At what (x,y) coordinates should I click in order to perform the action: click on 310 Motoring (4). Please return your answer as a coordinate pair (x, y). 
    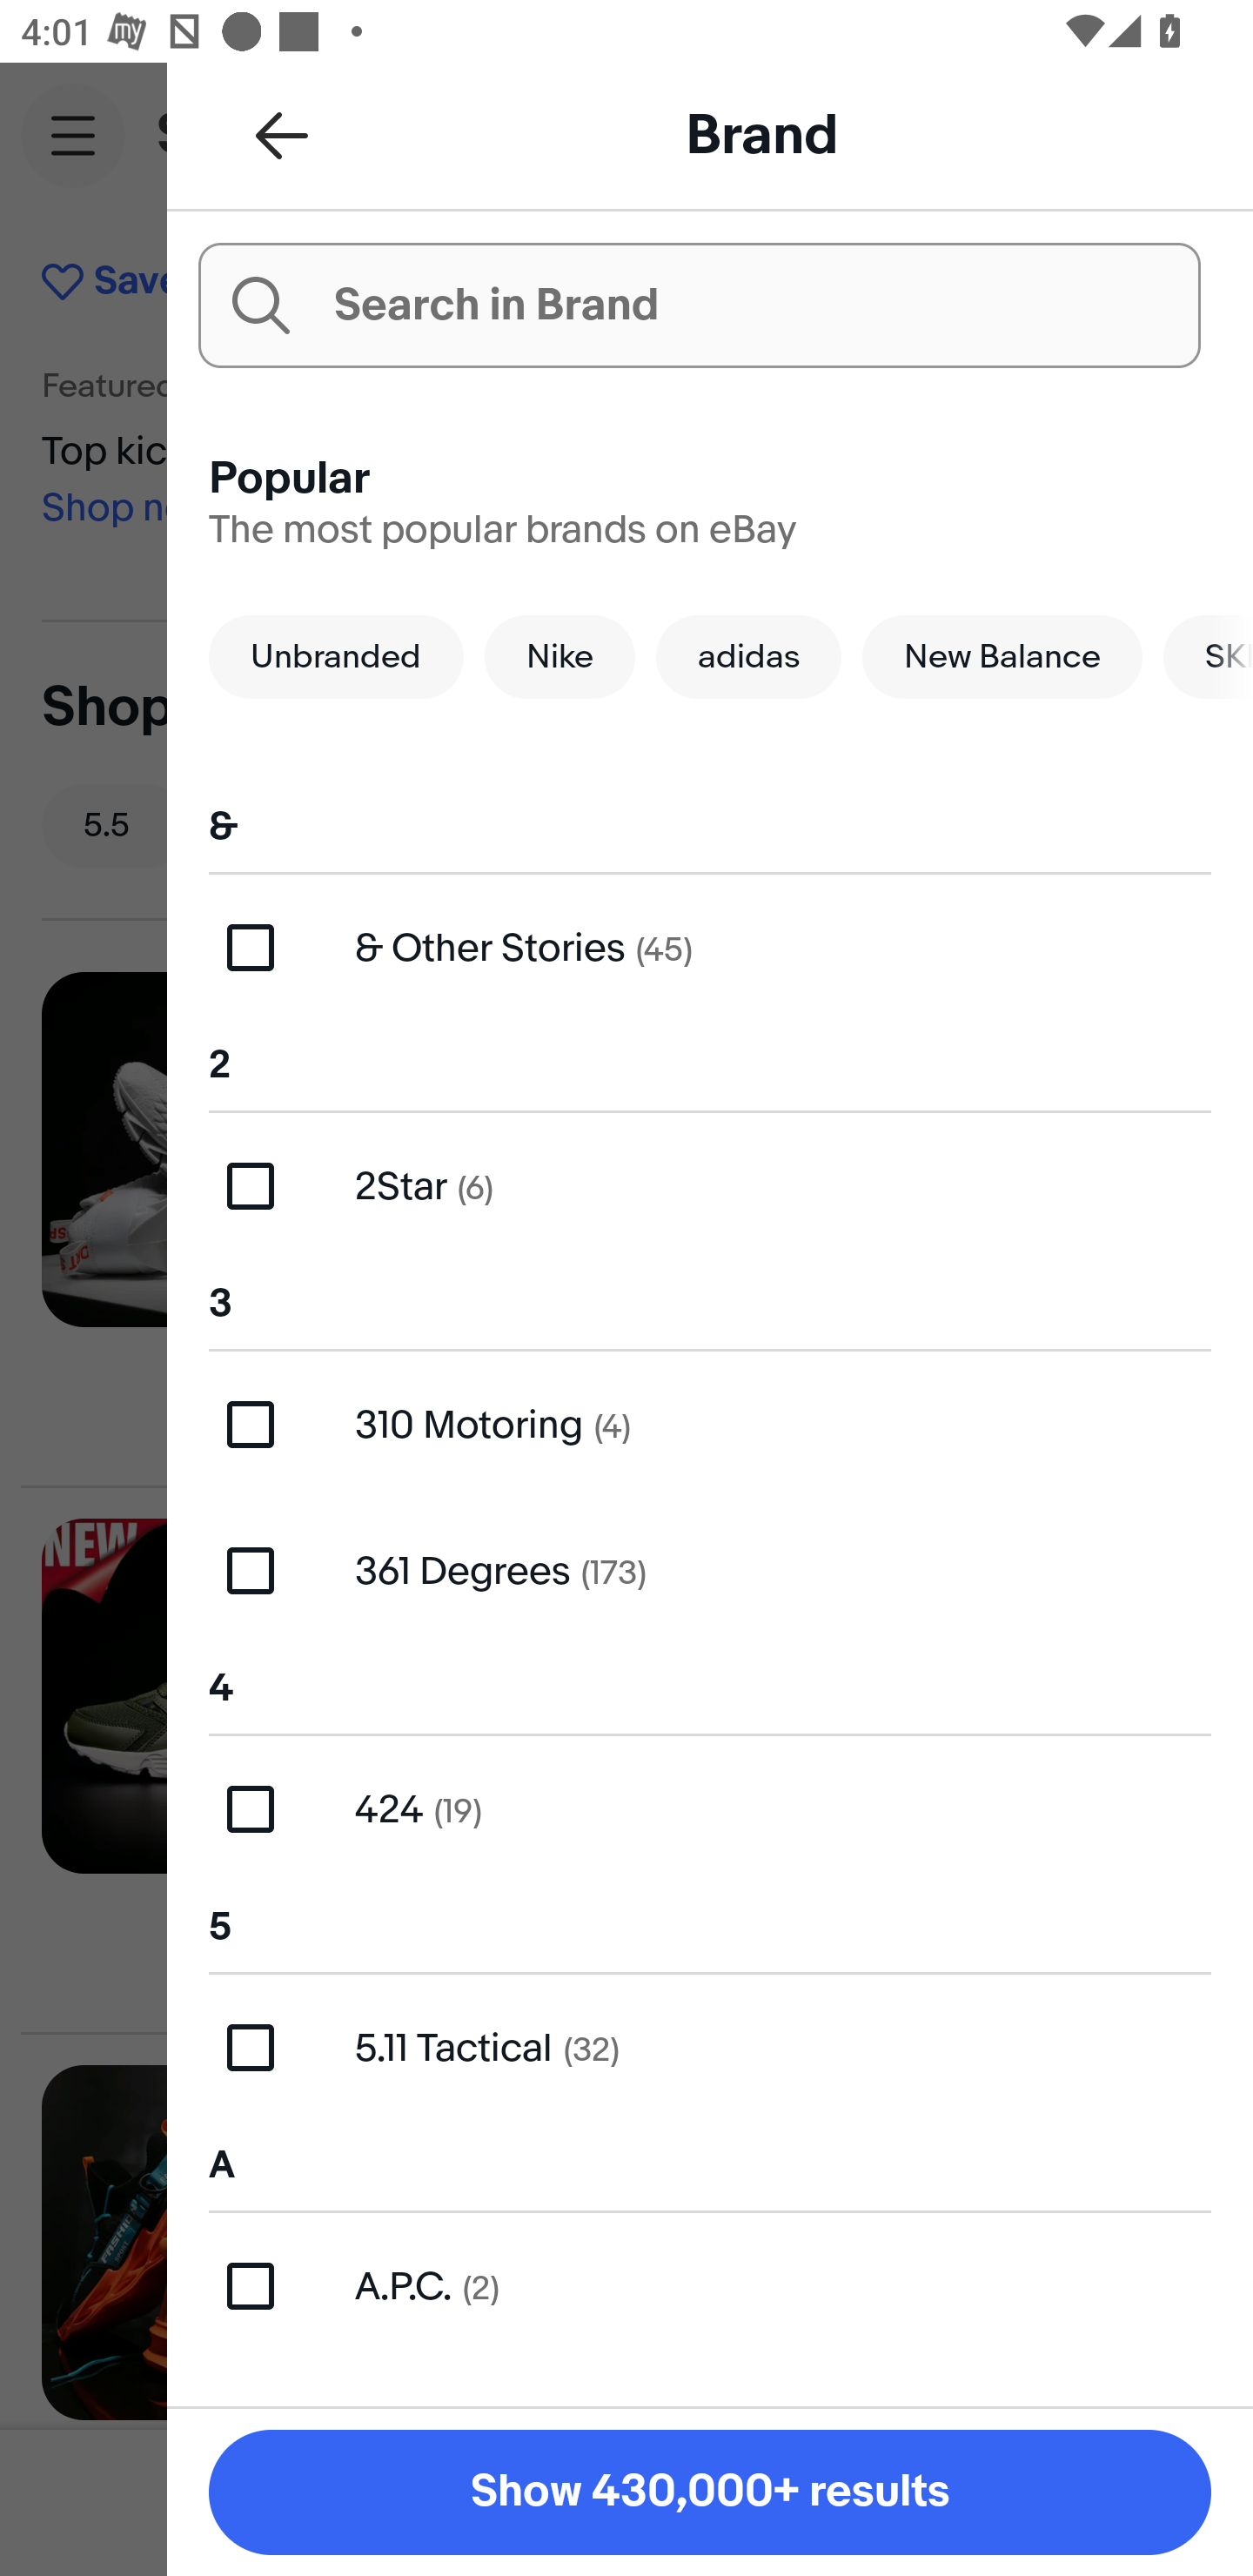
    Looking at the image, I should click on (710, 1424).